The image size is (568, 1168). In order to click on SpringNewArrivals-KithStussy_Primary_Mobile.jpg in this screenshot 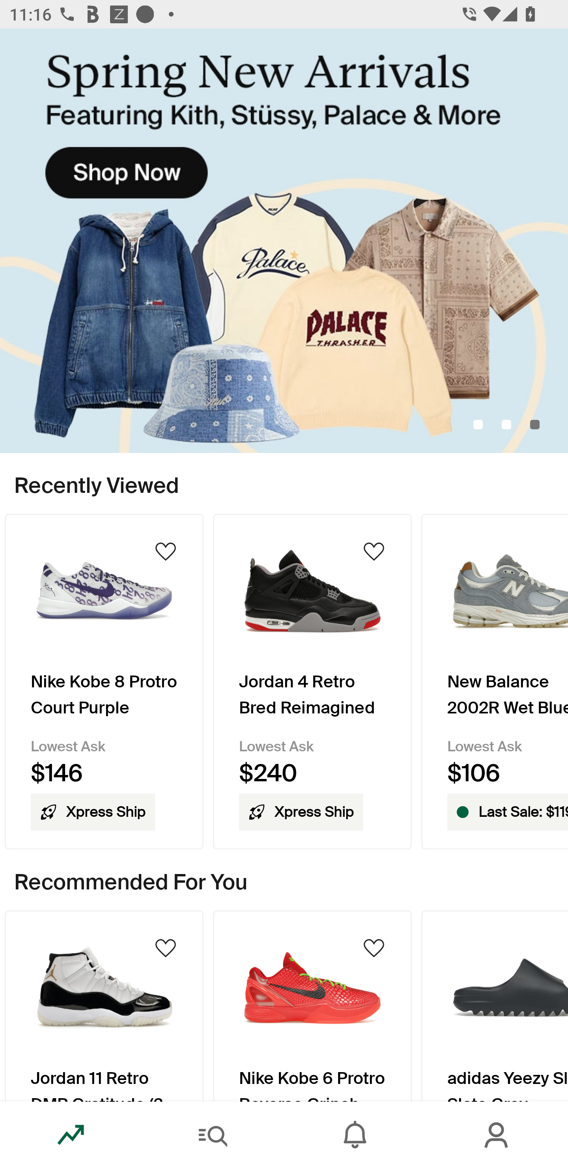, I will do `click(284, 241)`.